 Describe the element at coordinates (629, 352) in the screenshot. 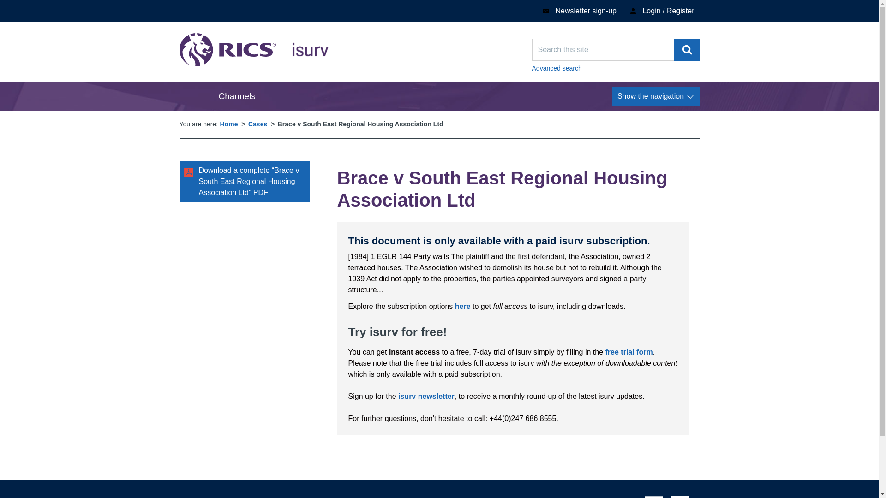

I see `Channels` at that location.